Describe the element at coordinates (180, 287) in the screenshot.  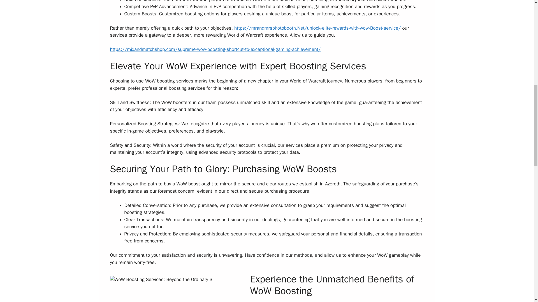
I see `WoW Boosting Services: Beyond the Ordinary 3` at that location.